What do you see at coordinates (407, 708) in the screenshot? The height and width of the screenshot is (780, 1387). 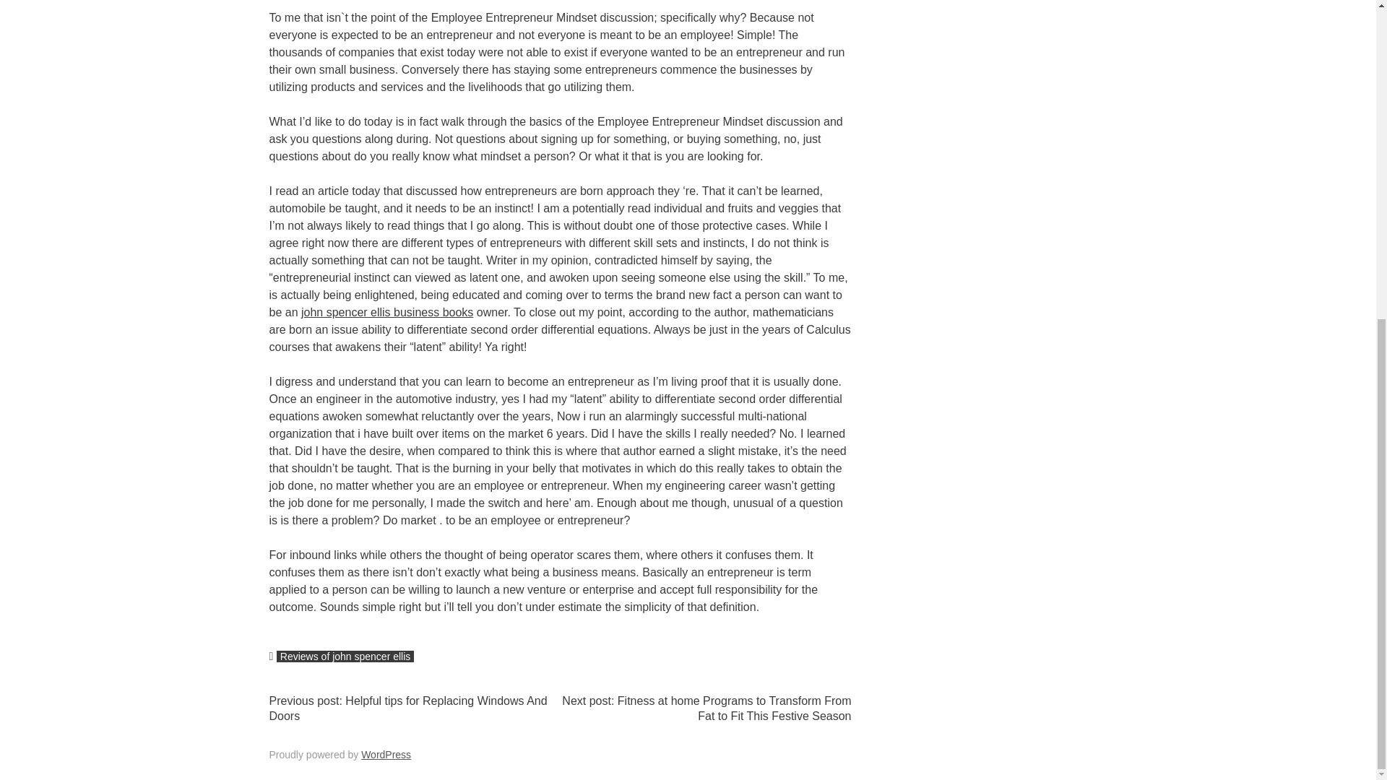 I see `Previous post: Helpful tips for Replacing Windows And Doors` at bounding box center [407, 708].